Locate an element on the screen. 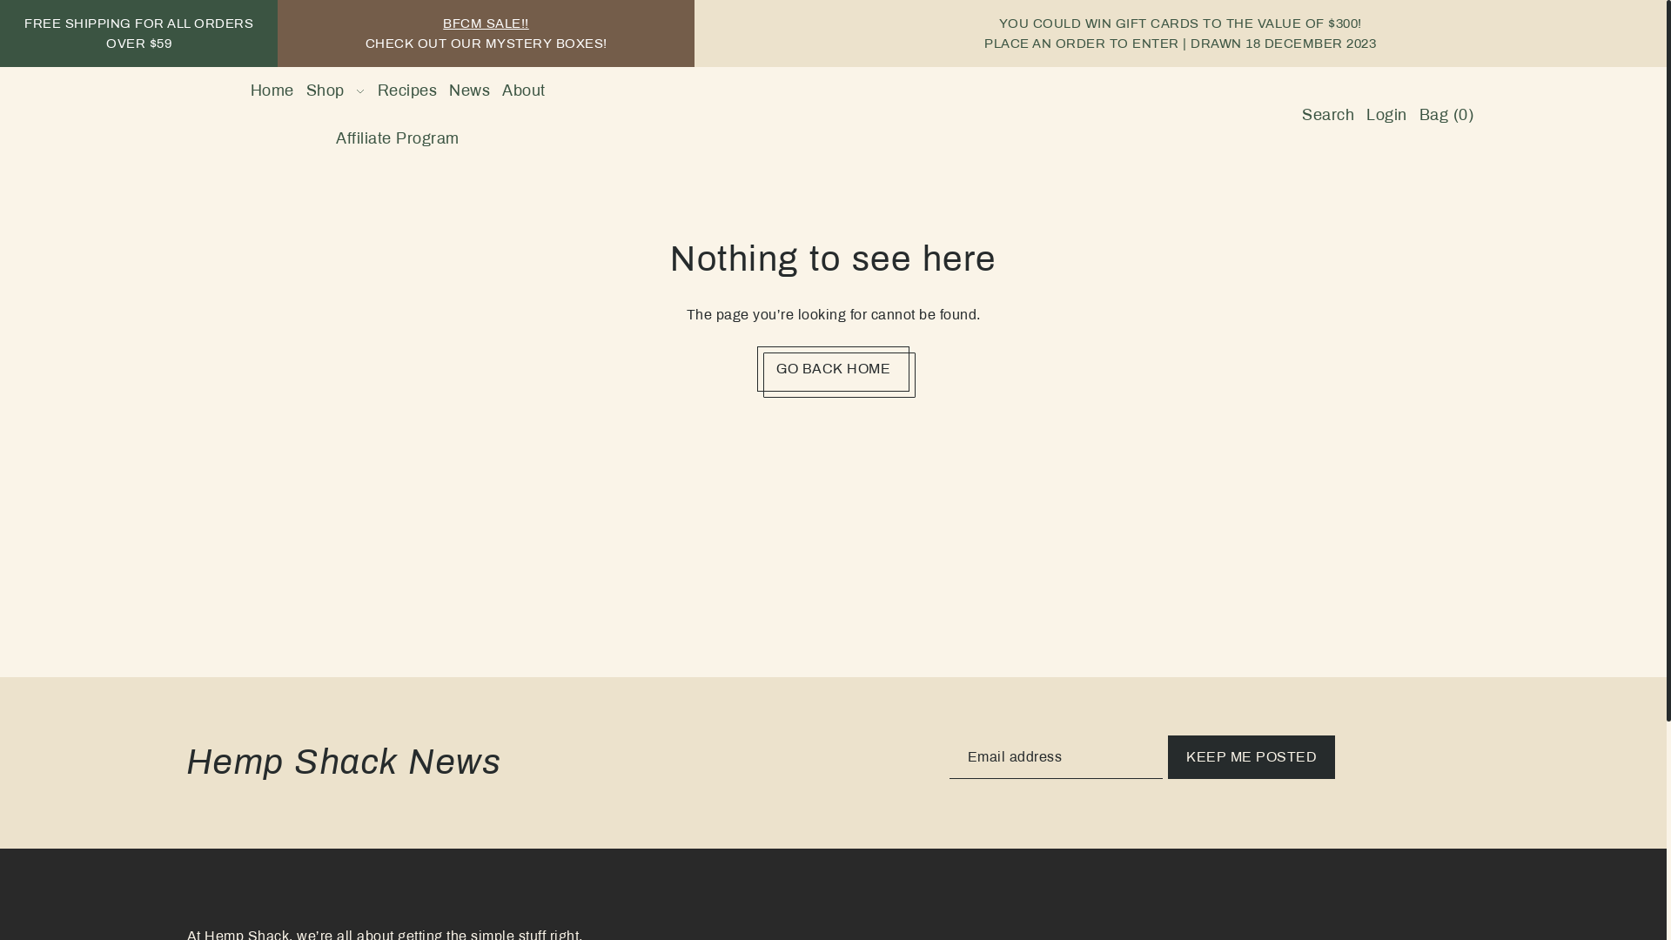  KEEP ME POSTED is located at coordinates (1252, 757).